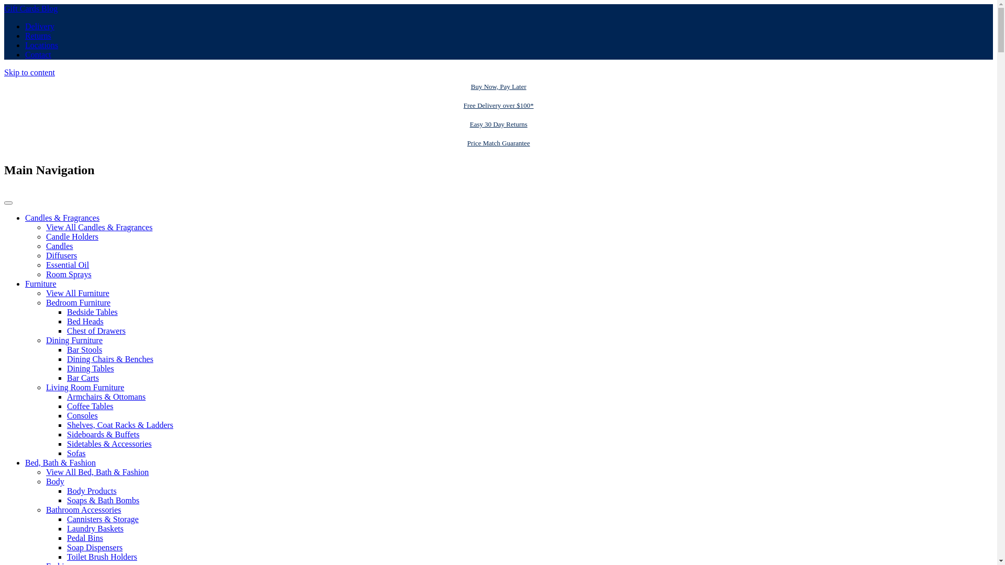 The image size is (1005, 565). What do you see at coordinates (103, 434) in the screenshot?
I see `Sideboards & Buffets` at bounding box center [103, 434].